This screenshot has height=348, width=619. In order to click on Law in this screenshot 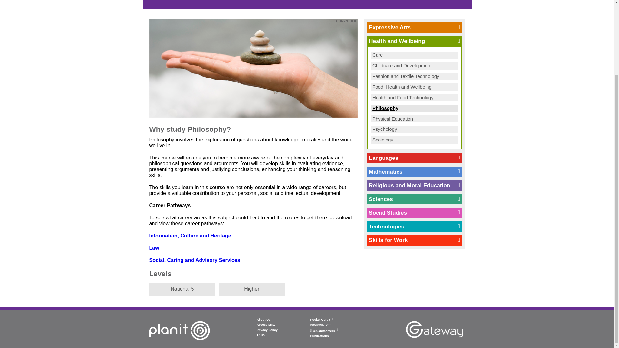, I will do `click(154, 248)`.